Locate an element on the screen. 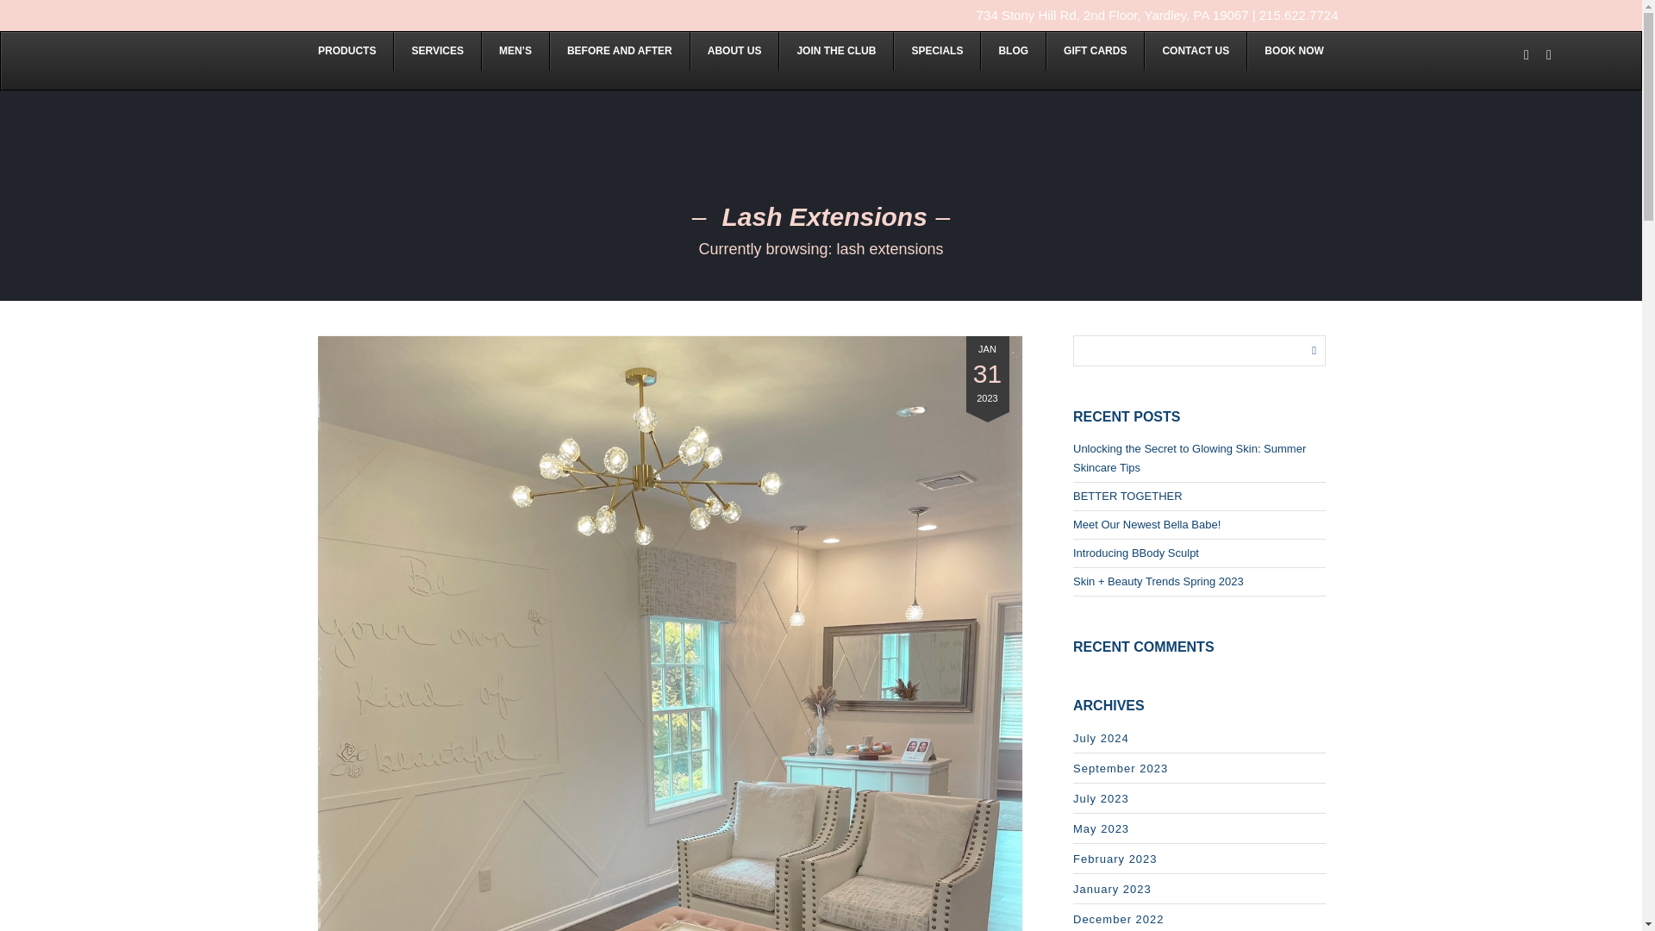  Facebook is located at coordinates (1526, 53).